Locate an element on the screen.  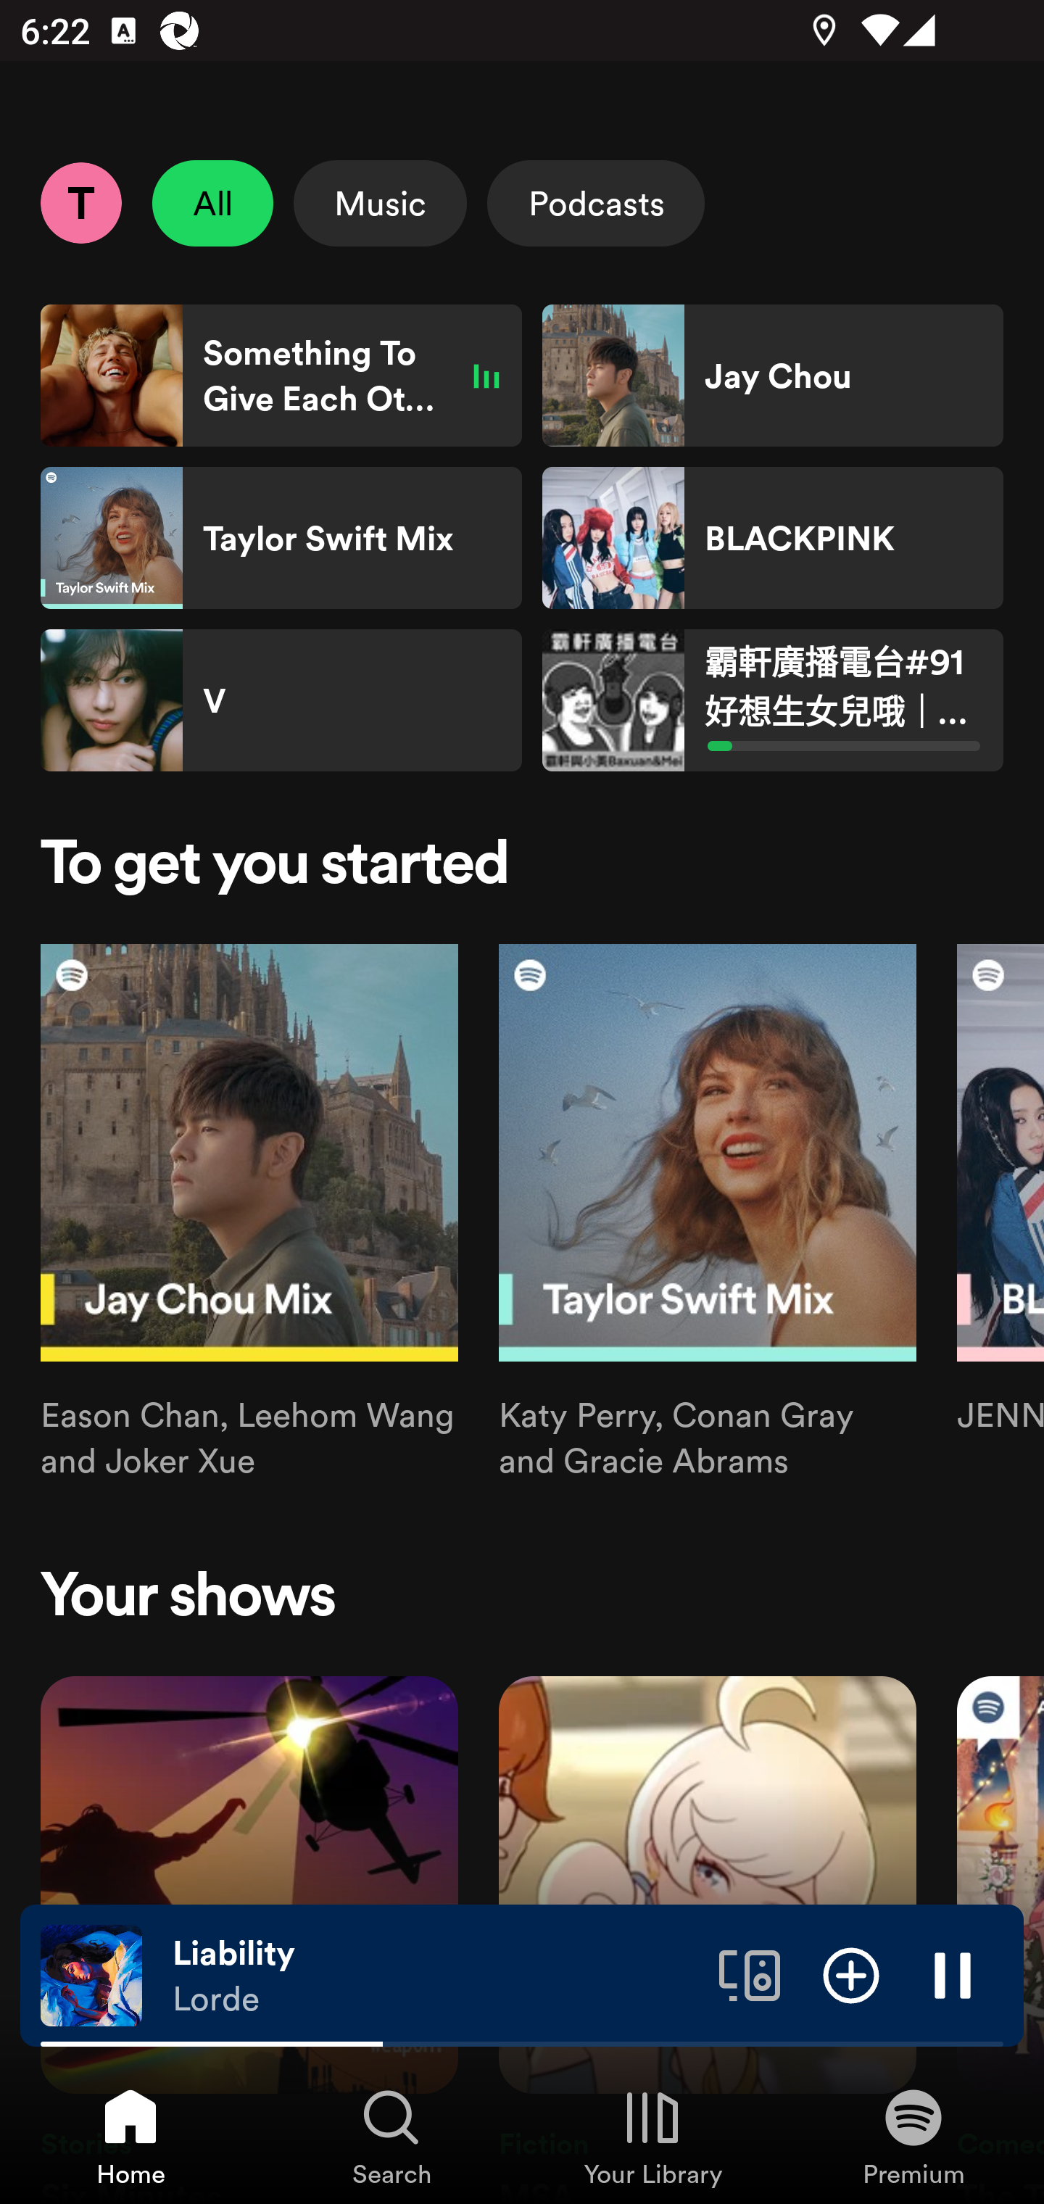
Podcasts Select Podcasts is located at coordinates (596, 203).